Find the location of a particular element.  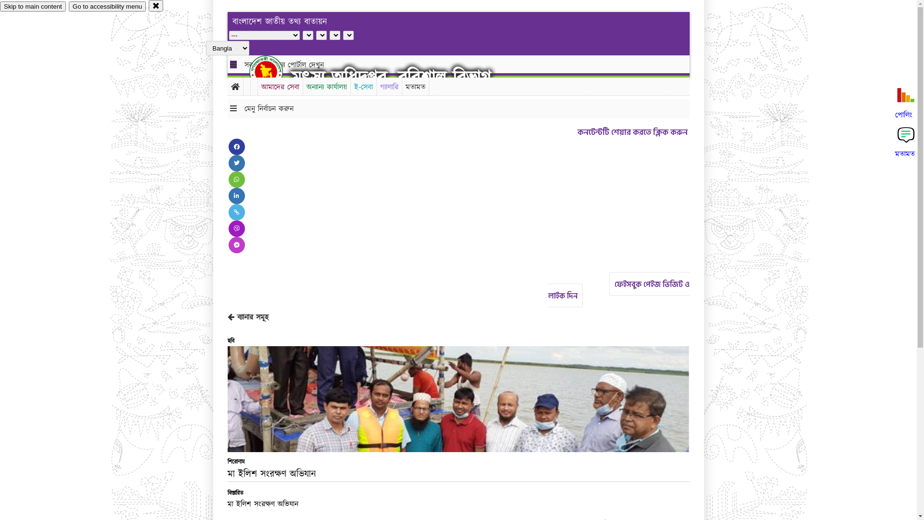

close is located at coordinates (156, 6).